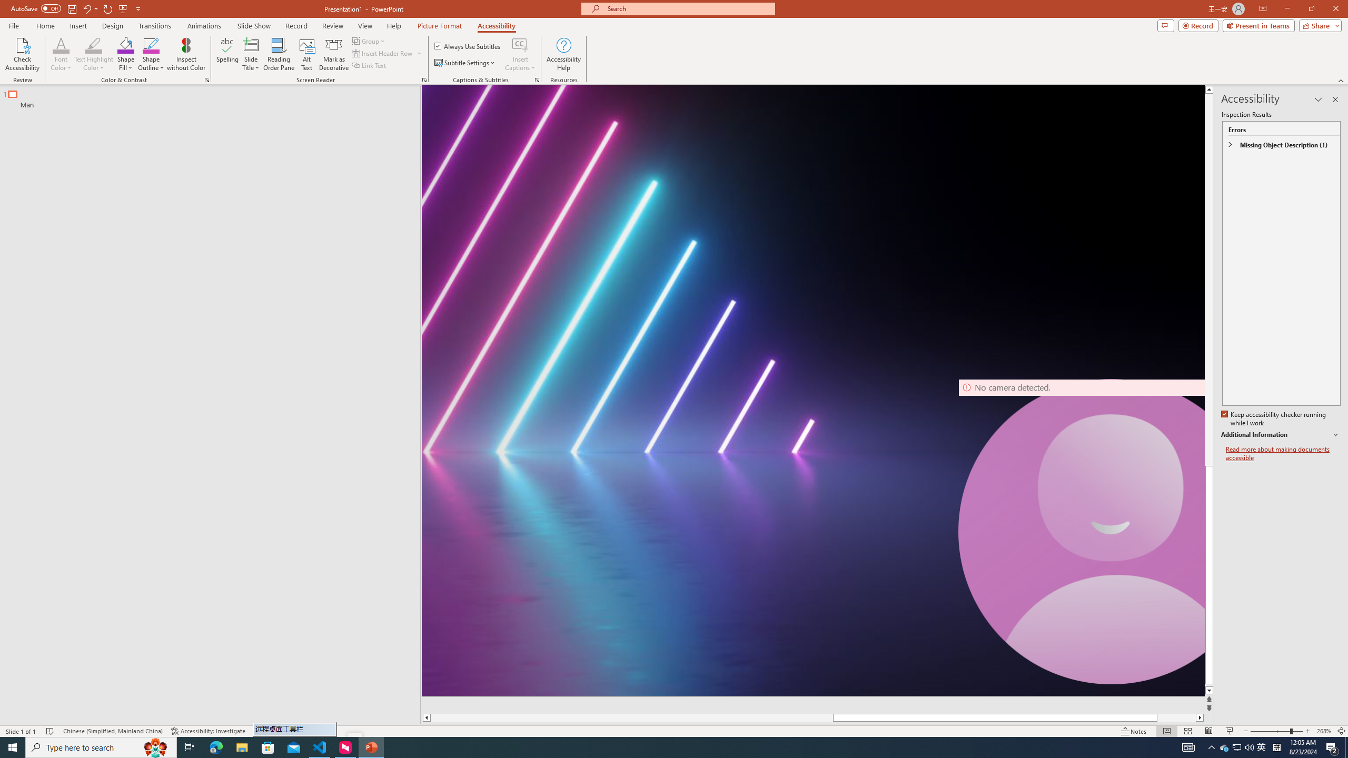  I want to click on Additional Information, so click(1281, 435).